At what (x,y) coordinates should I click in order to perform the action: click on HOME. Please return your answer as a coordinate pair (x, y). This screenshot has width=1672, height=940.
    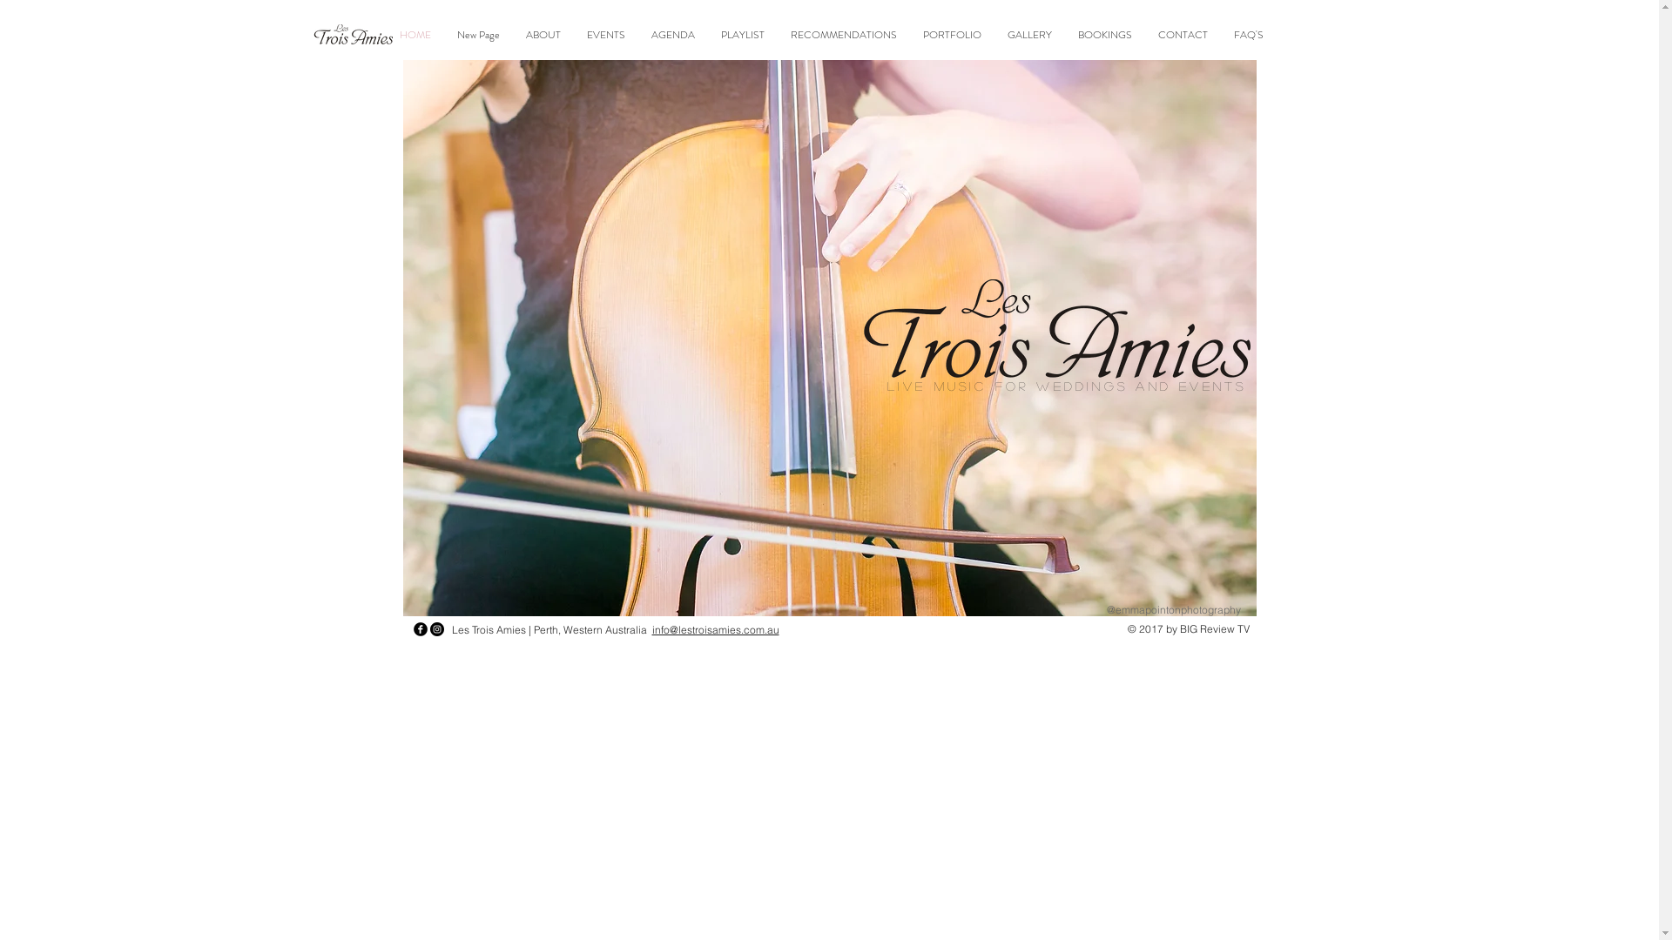
    Looking at the image, I should click on (415, 35).